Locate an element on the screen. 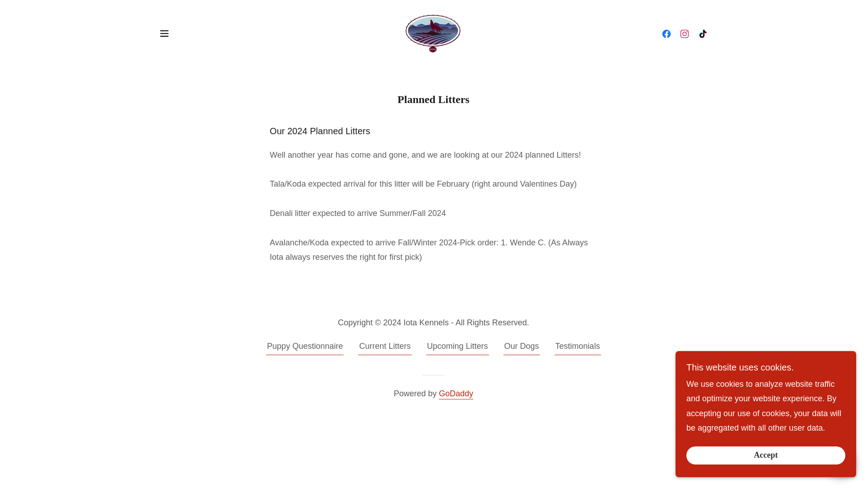 Image resolution: width=867 pixels, height=488 pixels. Accept is located at coordinates (766, 455).